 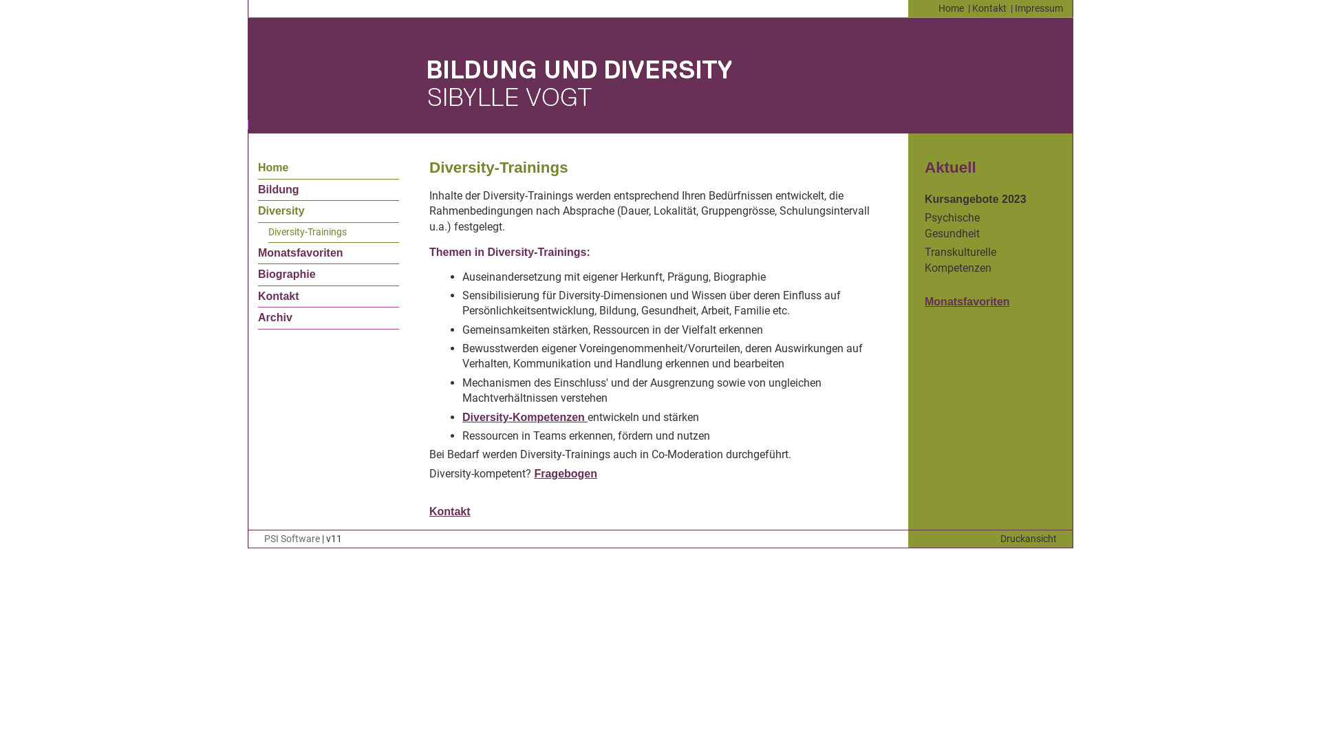 What do you see at coordinates (1029, 539) in the screenshot?
I see `Druckansicht` at bounding box center [1029, 539].